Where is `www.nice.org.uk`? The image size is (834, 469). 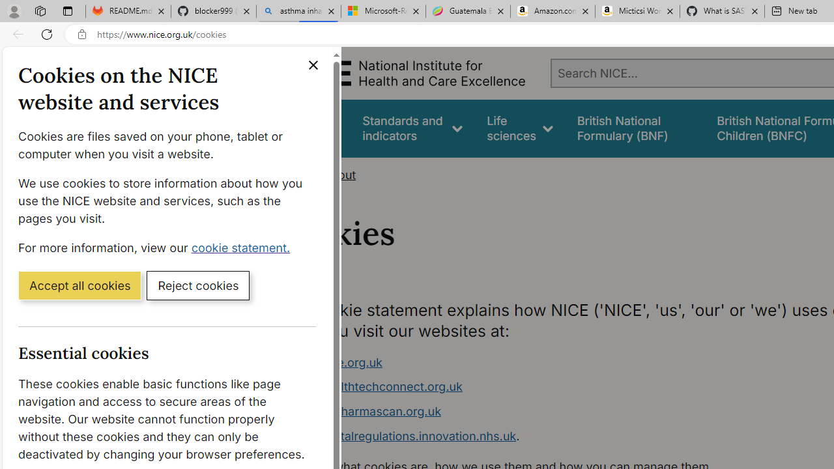 www.nice.org.uk is located at coordinates (533, 362).